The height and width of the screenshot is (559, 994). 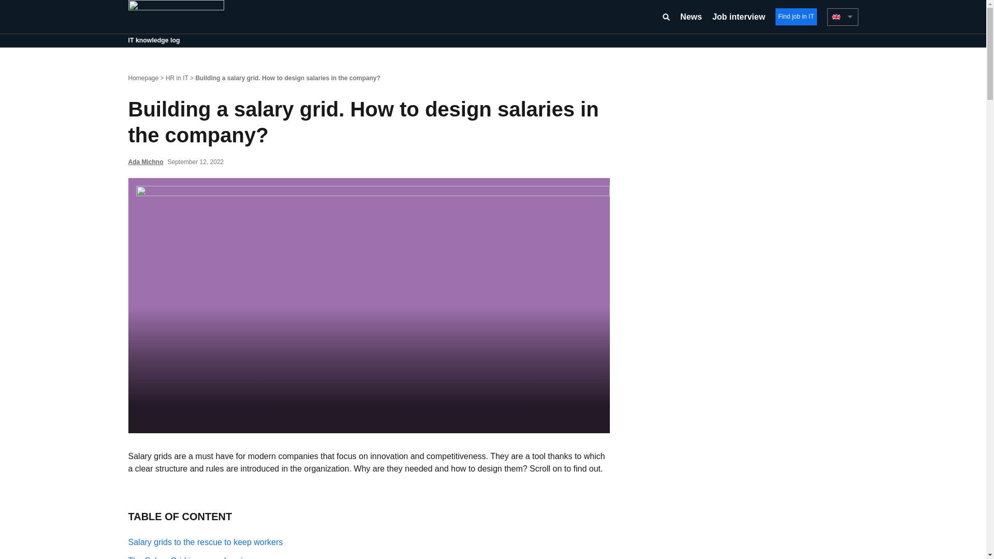 I want to click on Find job in IT, so click(x=795, y=17).